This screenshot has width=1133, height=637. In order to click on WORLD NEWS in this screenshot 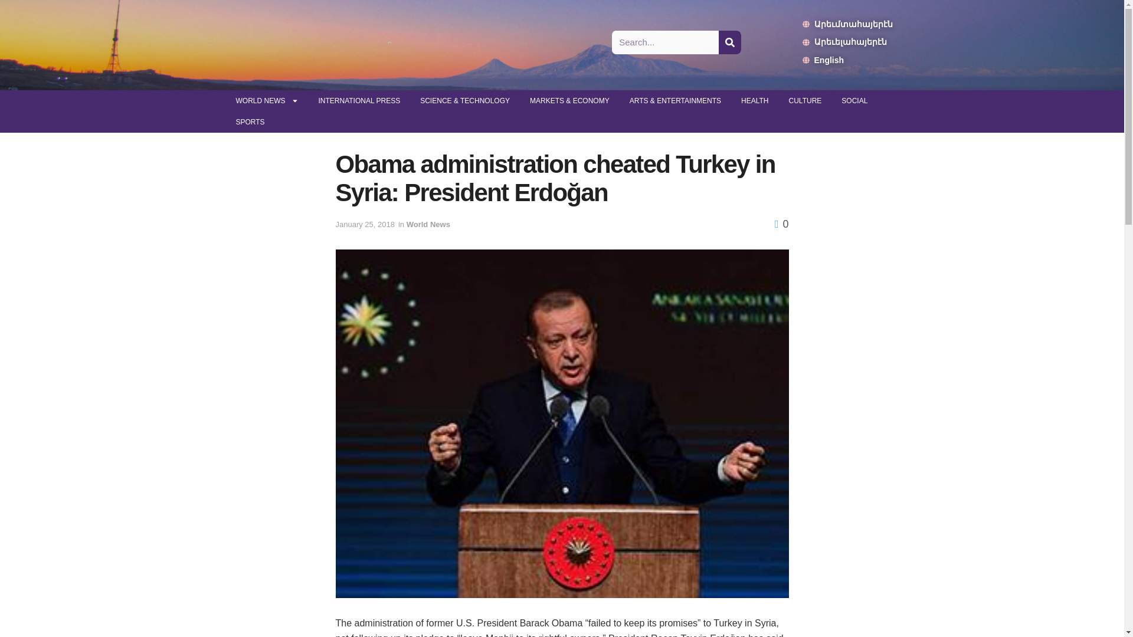, I will do `click(267, 101)`.